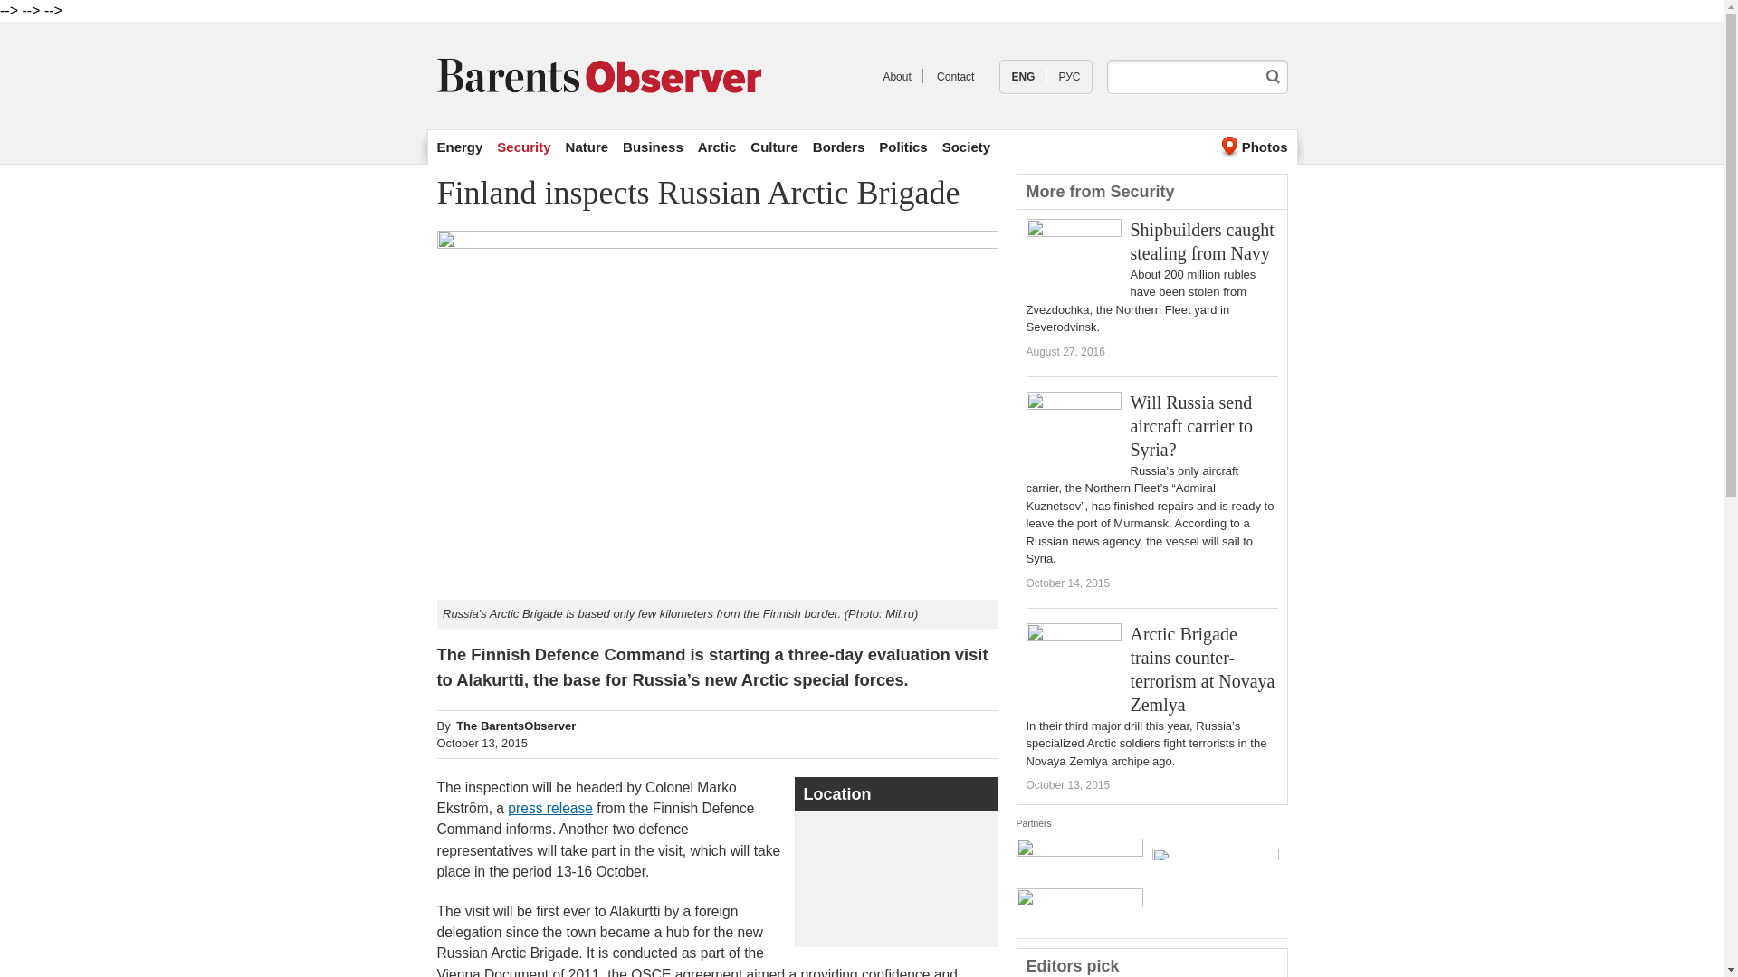  I want to click on Energy, so click(459, 147).